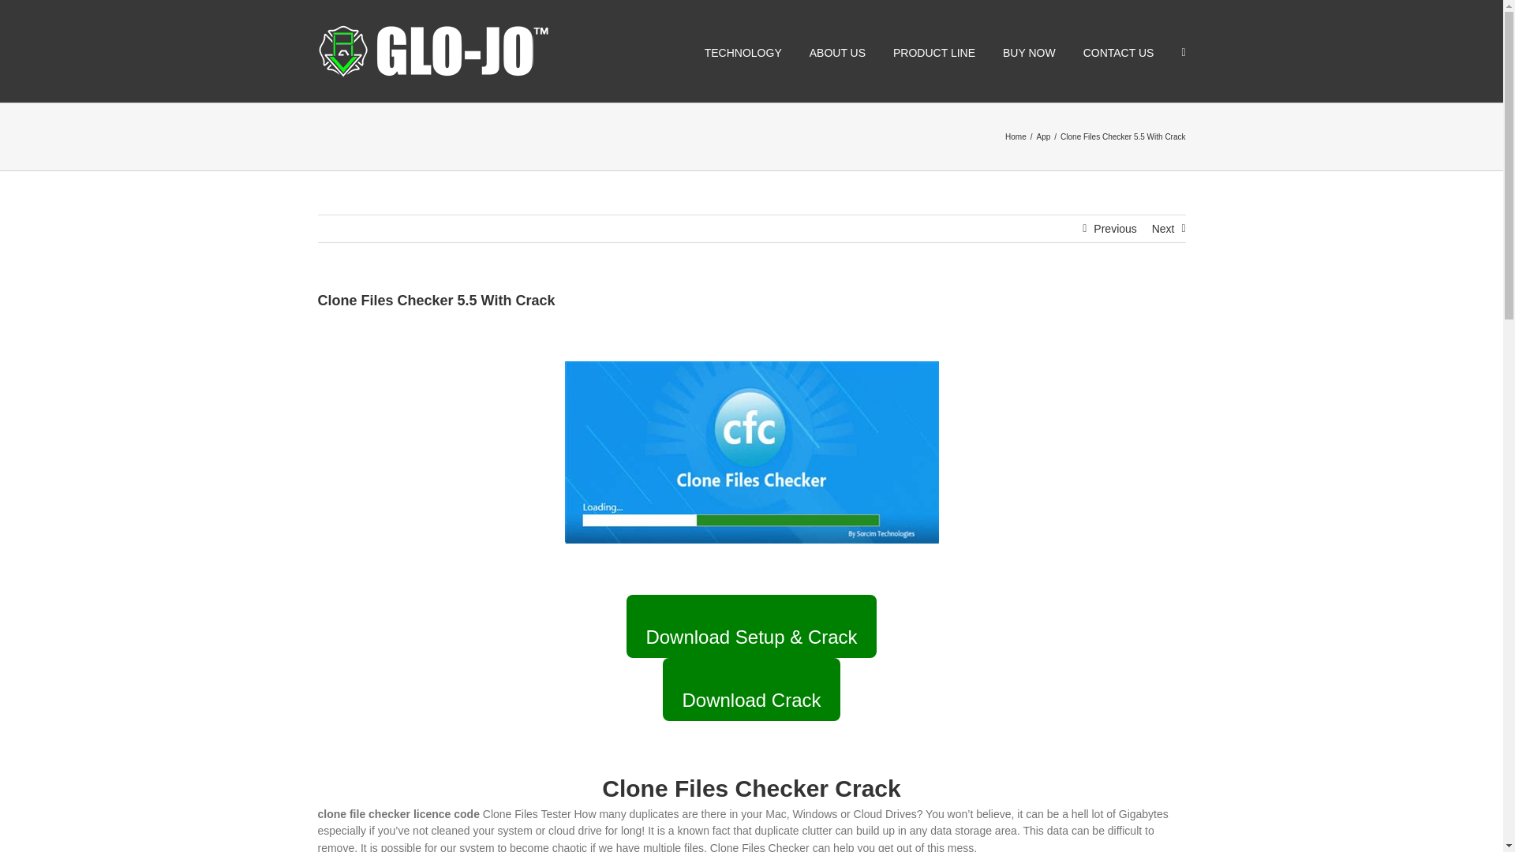 The height and width of the screenshot is (852, 1515). What do you see at coordinates (836, 50) in the screenshot?
I see `ABOUT US` at bounding box center [836, 50].